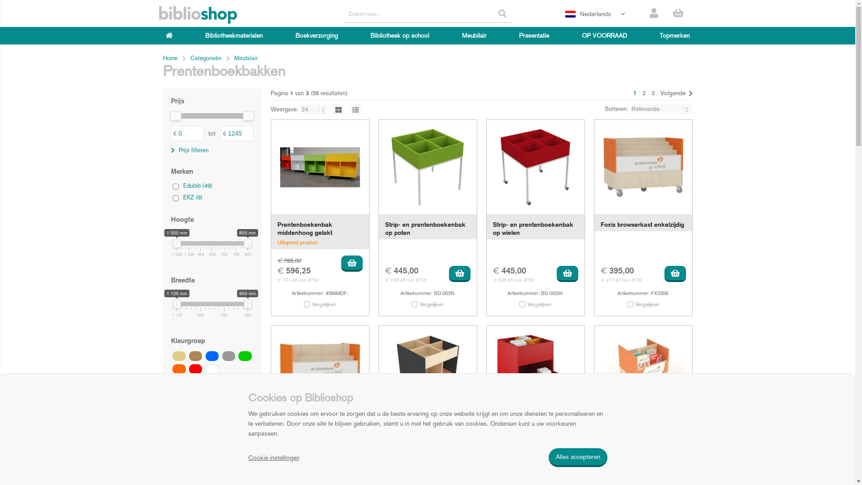 The image size is (862, 485). Describe the element at coordinates (426, 229) in the screenshot. I see `Strip- en prentenboekenbak op poten` at that location.